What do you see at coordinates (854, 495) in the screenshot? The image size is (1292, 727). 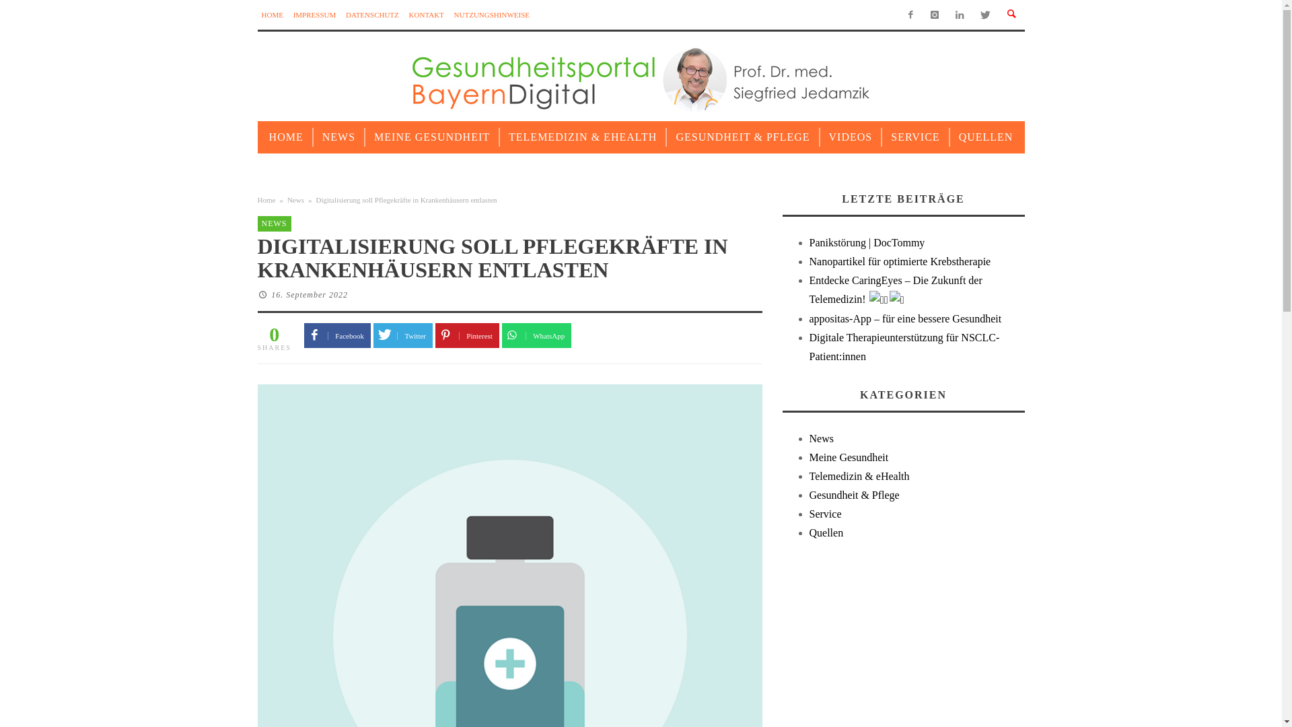 I see `Gesundheit & Pflege` at bounding box center [854, 495].